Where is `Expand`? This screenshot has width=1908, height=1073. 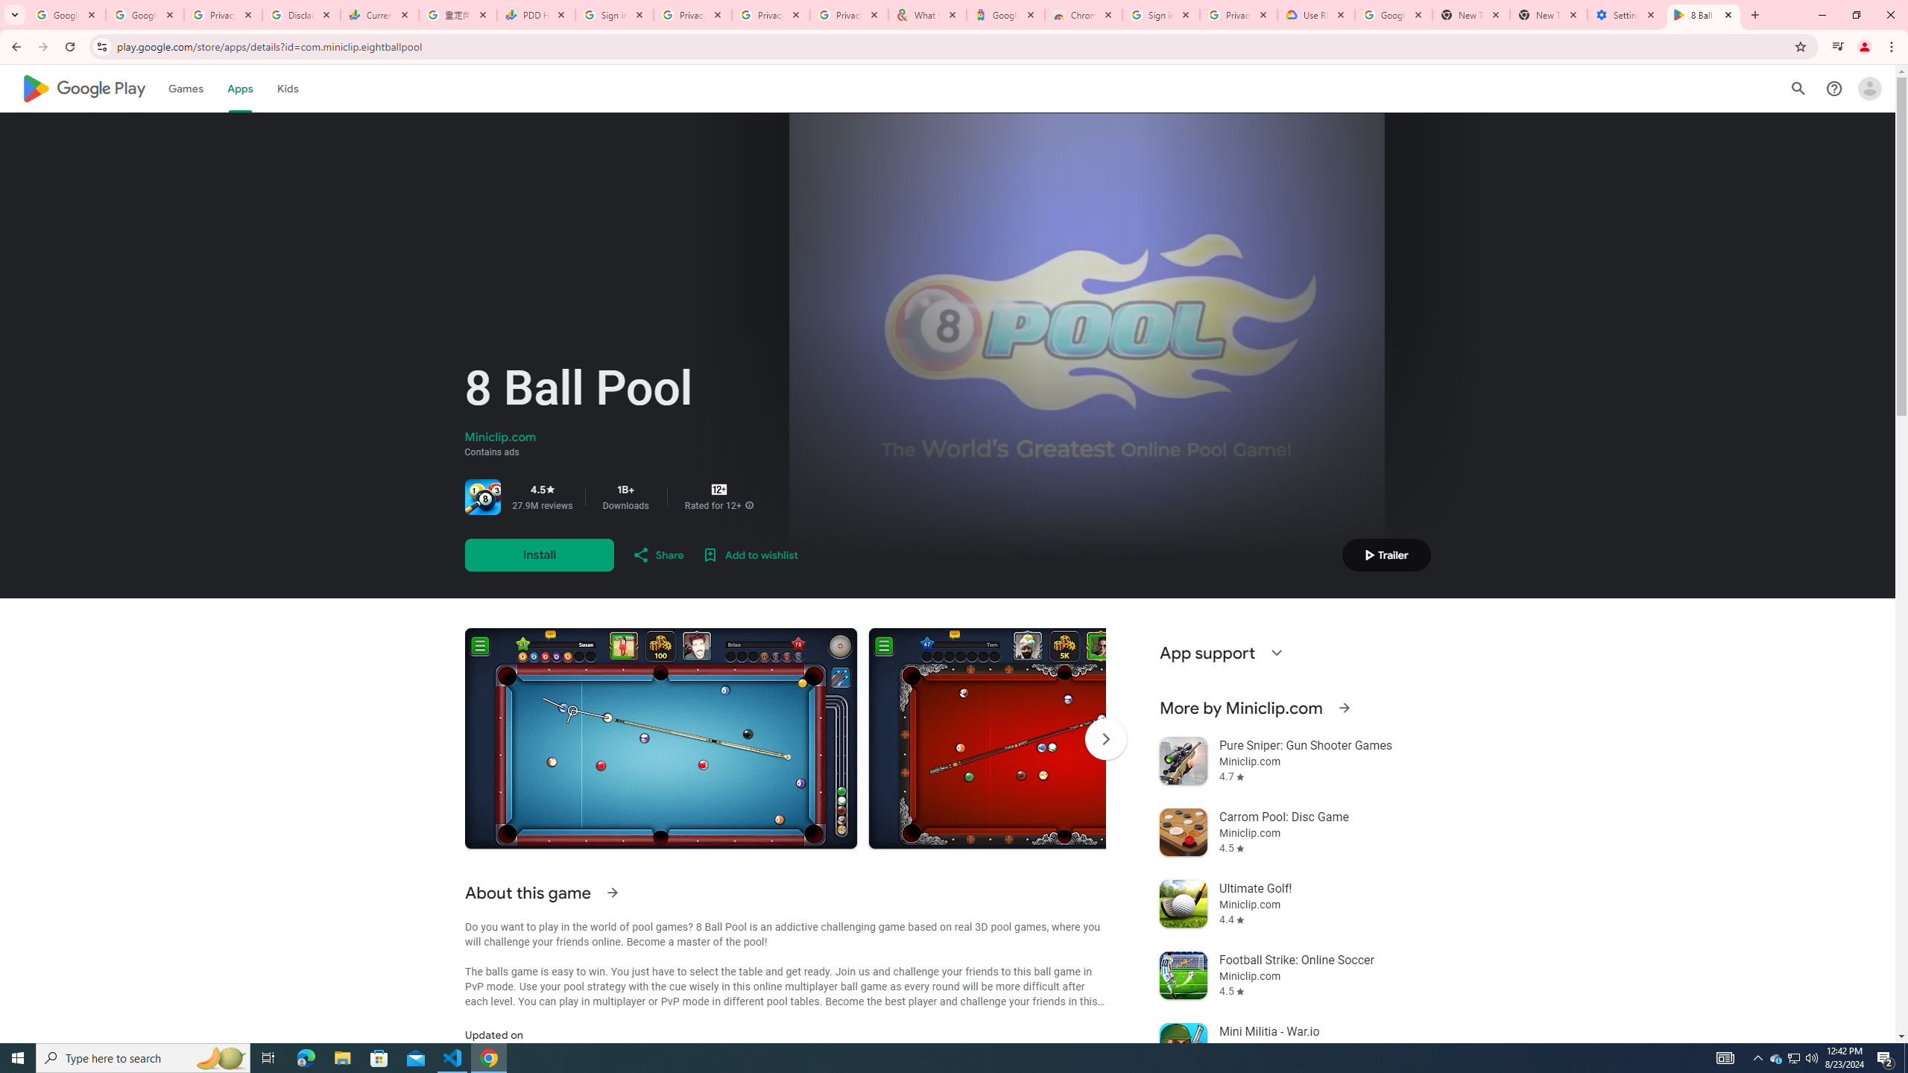
Expand is located at coordinates (1276, 653).